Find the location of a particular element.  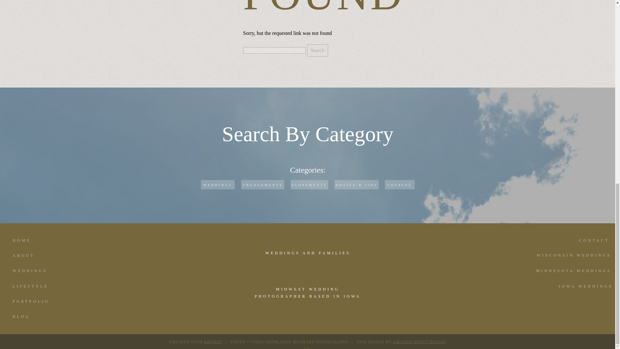

WEDDINGS is located at coordinates (217, 185).